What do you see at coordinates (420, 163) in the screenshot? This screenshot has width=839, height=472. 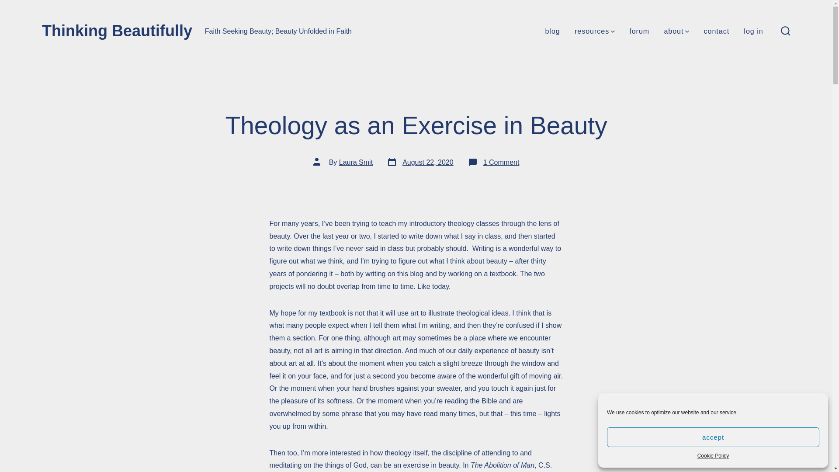 I see `Cookie Policy` at bounding box center [420, 163].